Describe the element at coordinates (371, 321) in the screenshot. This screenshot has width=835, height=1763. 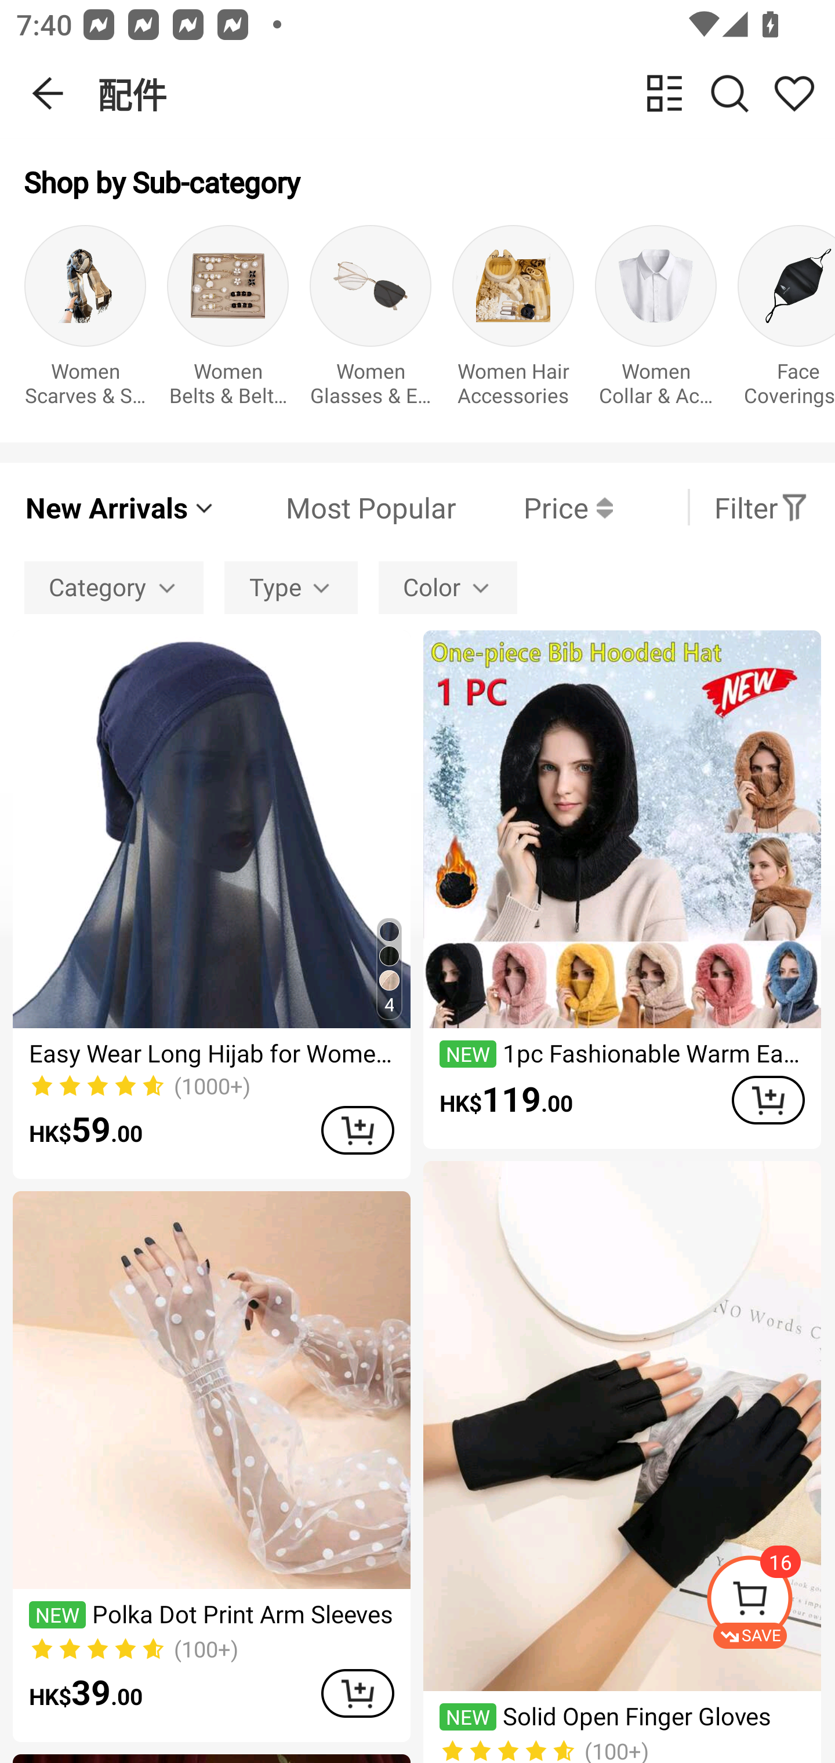
I see `Women Glasses & Eyewear Accessories` at that location.